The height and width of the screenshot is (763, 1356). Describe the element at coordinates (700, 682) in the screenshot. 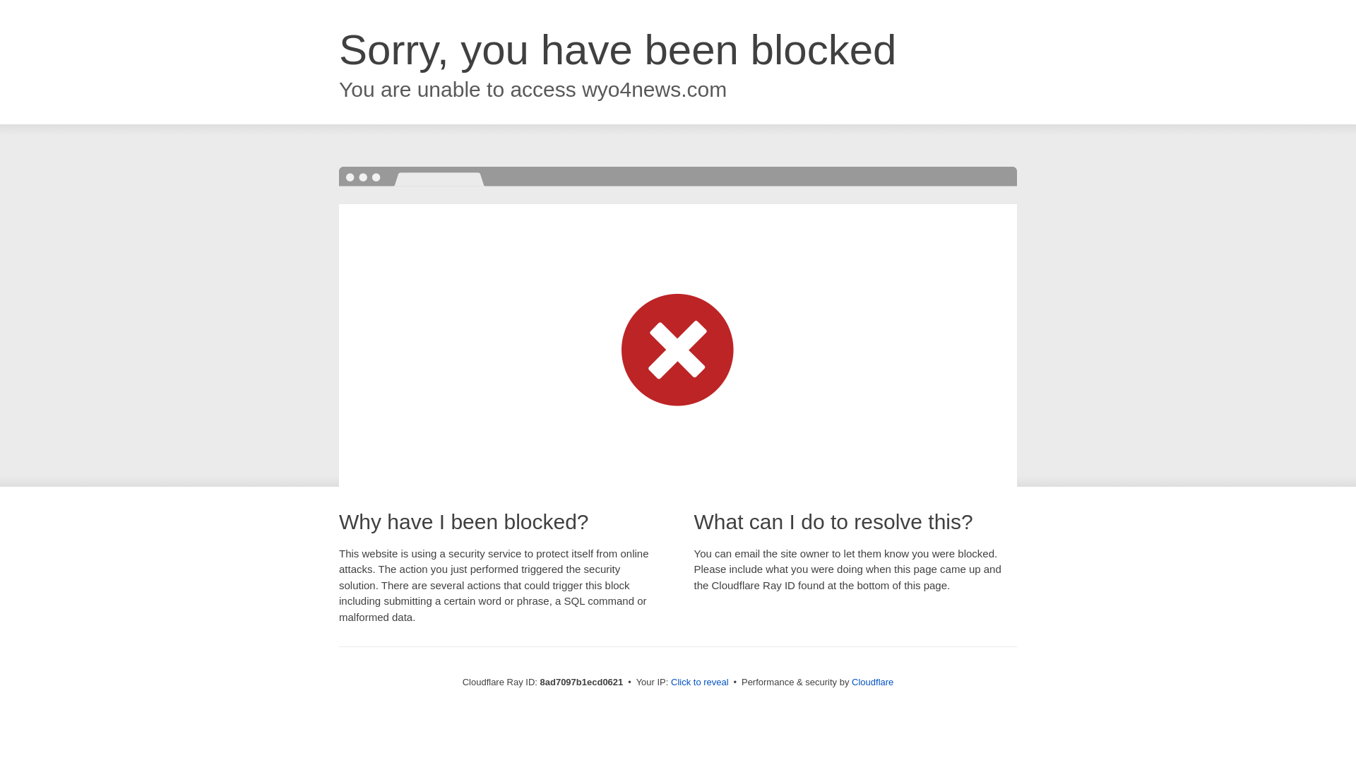

I see `Click to reveal` at that location.